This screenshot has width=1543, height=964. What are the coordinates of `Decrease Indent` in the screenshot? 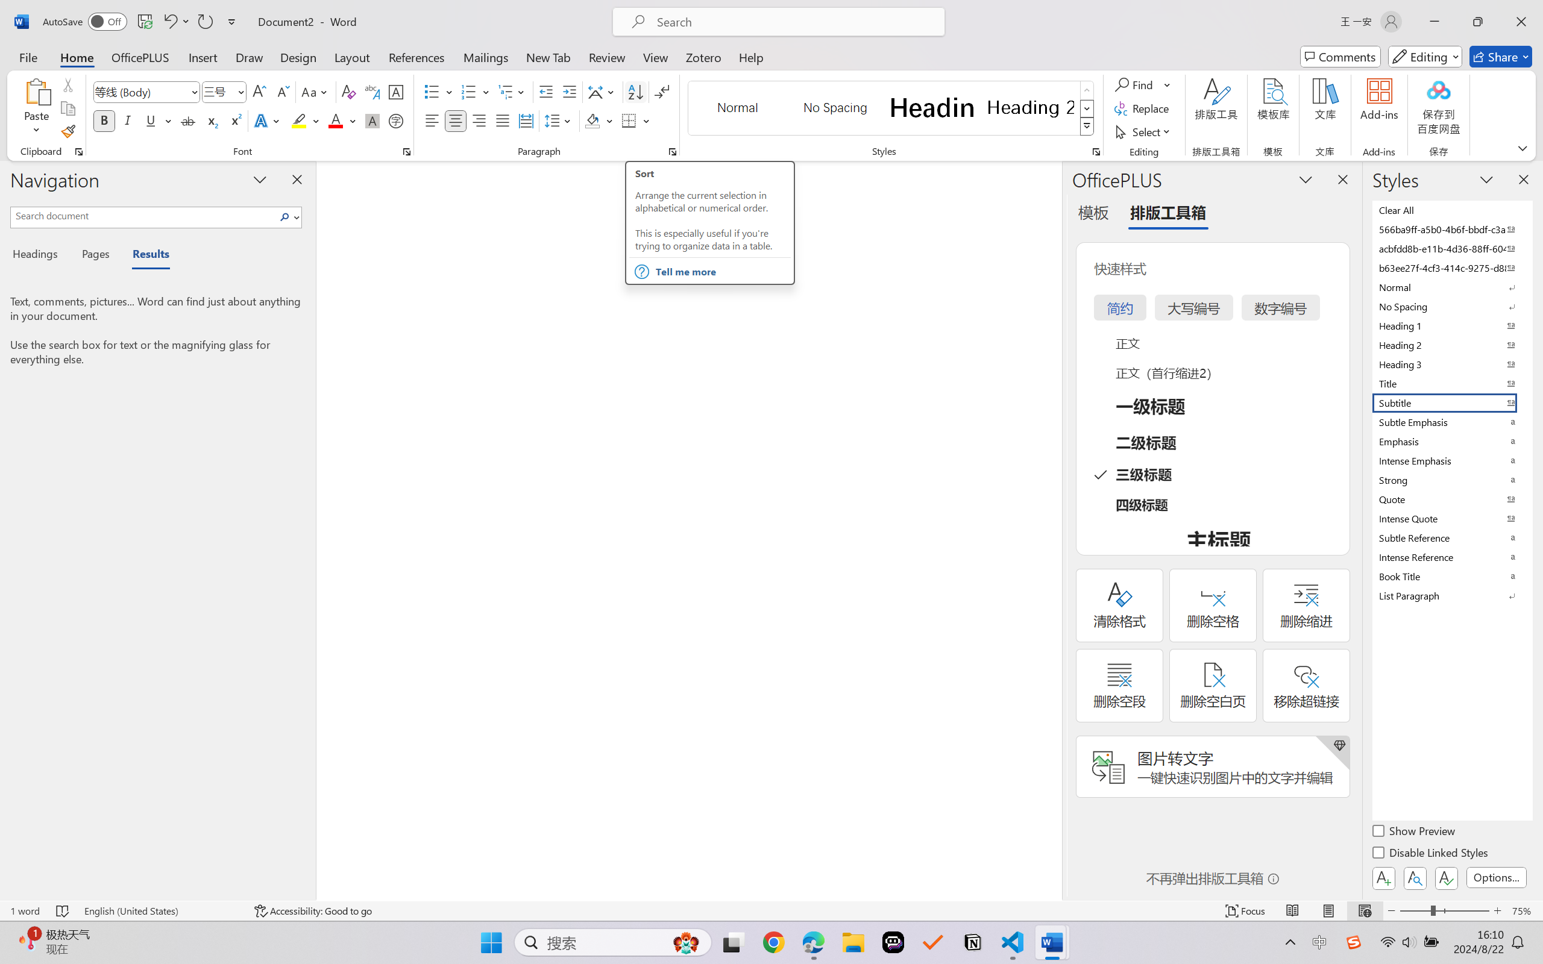 It's located at (546, 92).